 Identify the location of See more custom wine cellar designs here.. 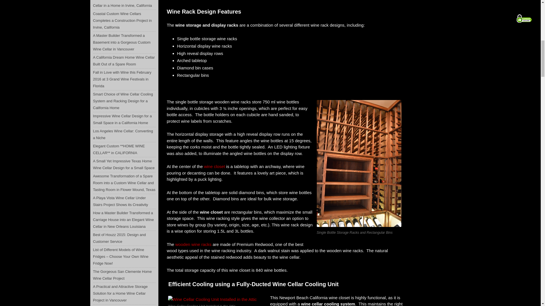
(214, 166).